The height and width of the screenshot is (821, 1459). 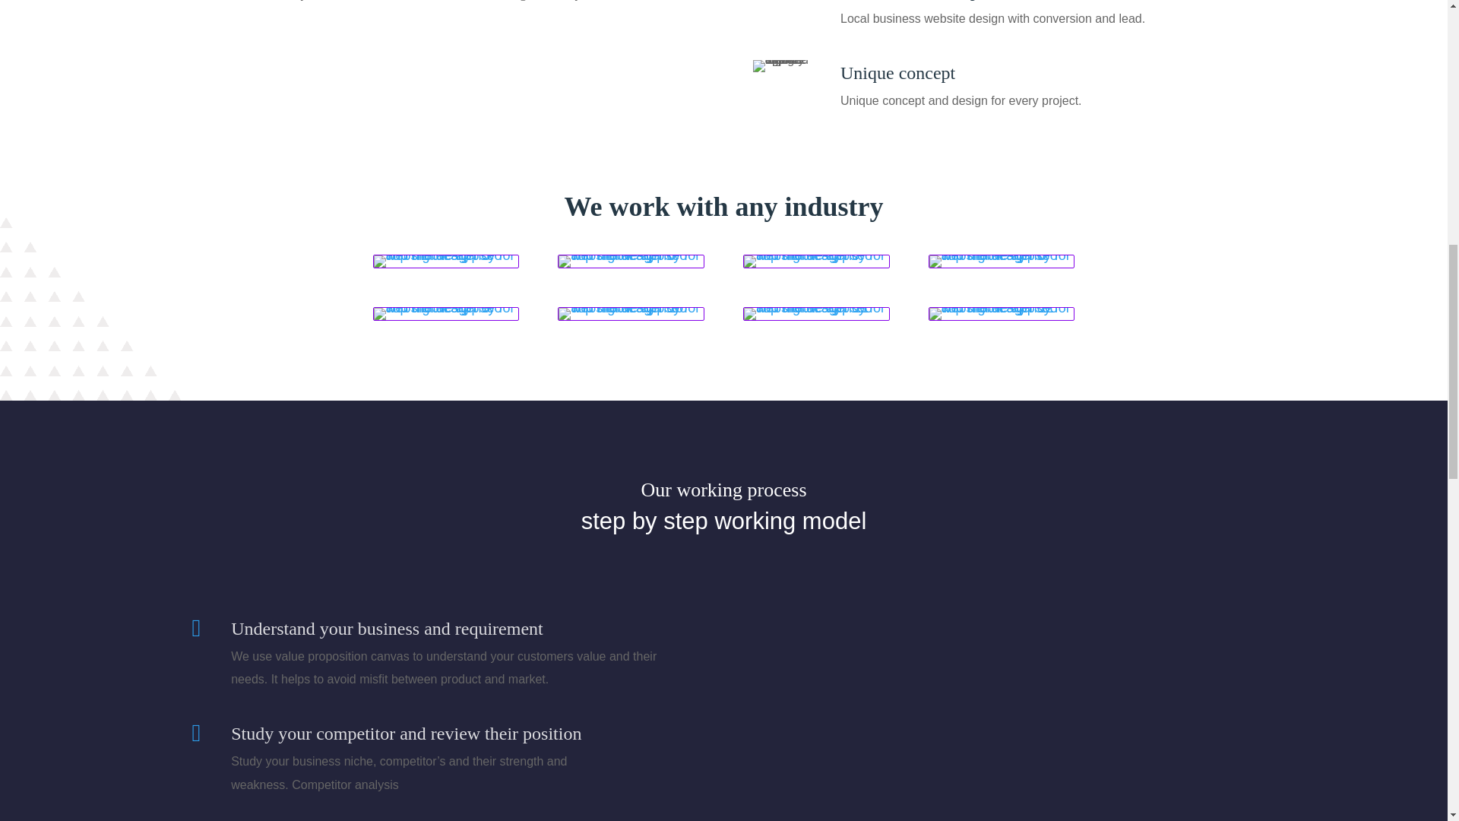 I want to click on accounting website design, so click(x=1002, y=255).